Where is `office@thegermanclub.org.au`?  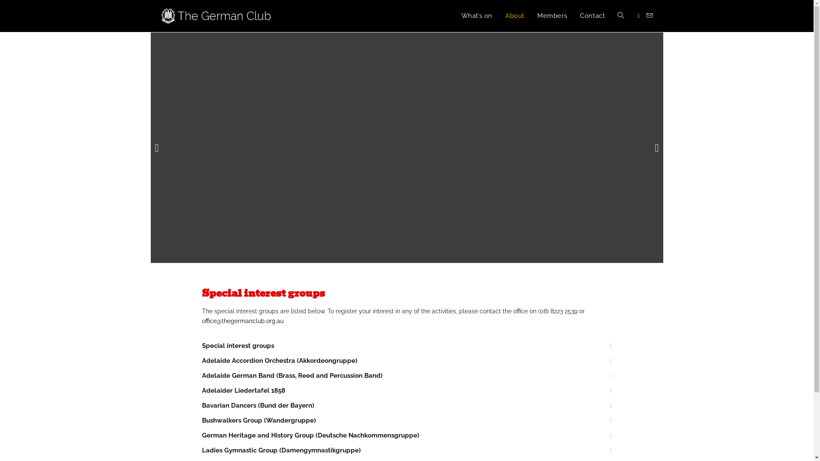
office@thegermanclub.org.au is located at coordinates (243, 321).